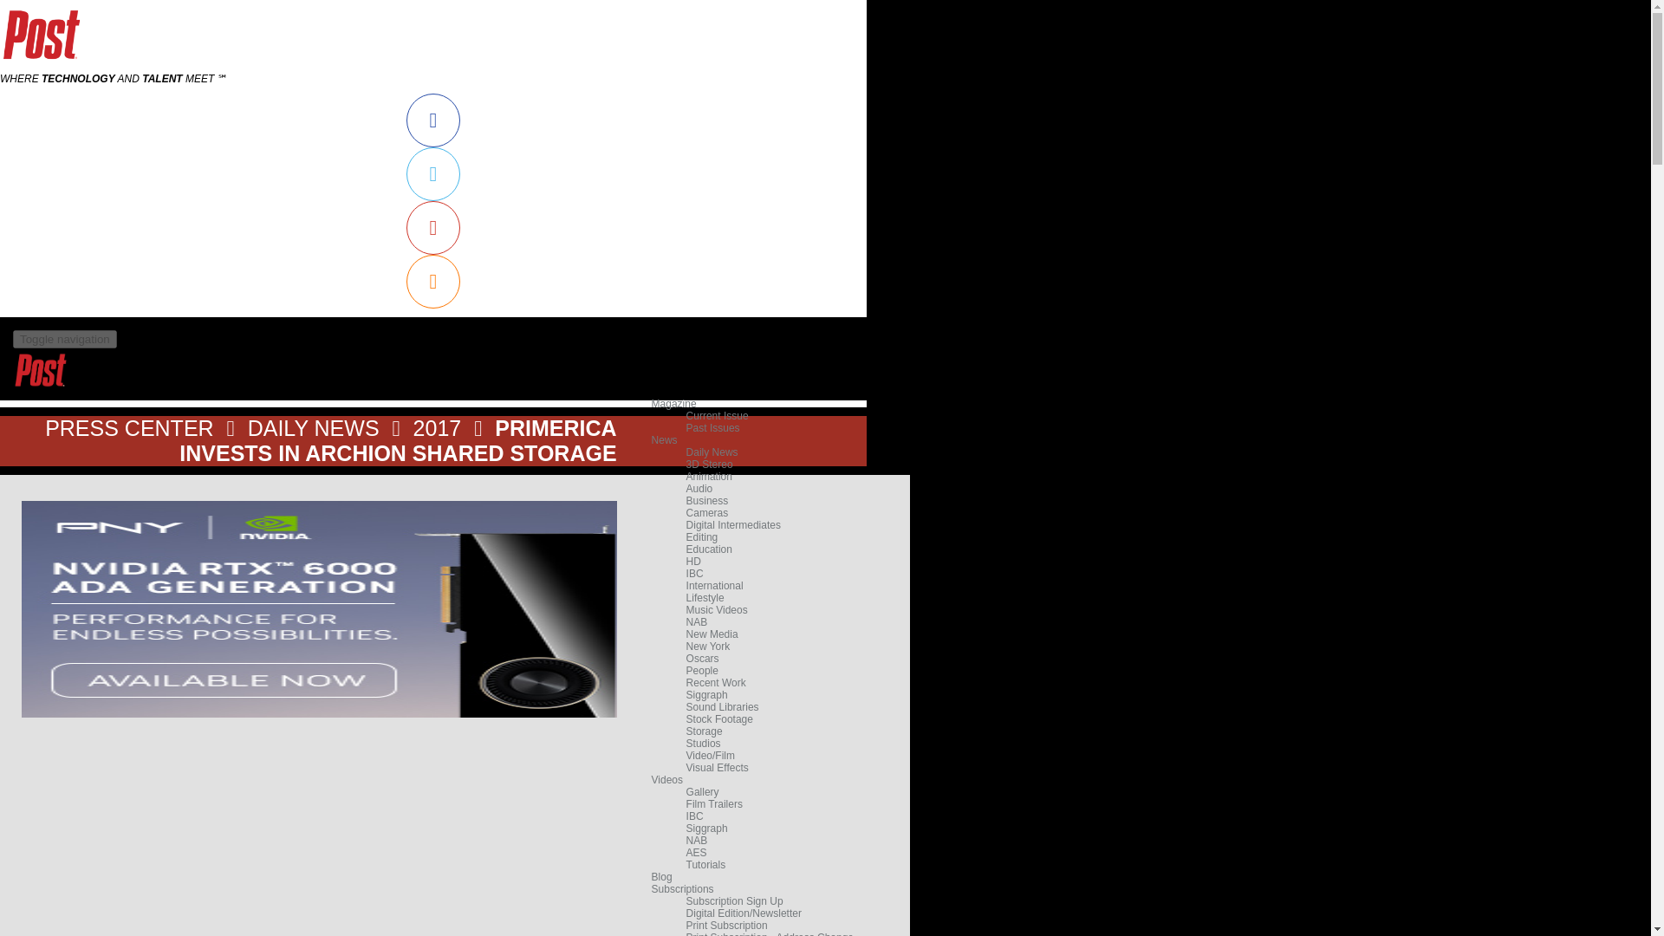 The image size is (1664, 936). I want to click on Storage, so click(704, 731).